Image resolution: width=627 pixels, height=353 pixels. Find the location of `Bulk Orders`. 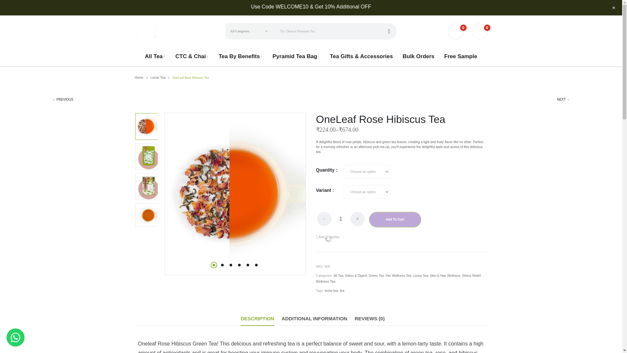

Bulk Orders is located at coordinates (418, 56).